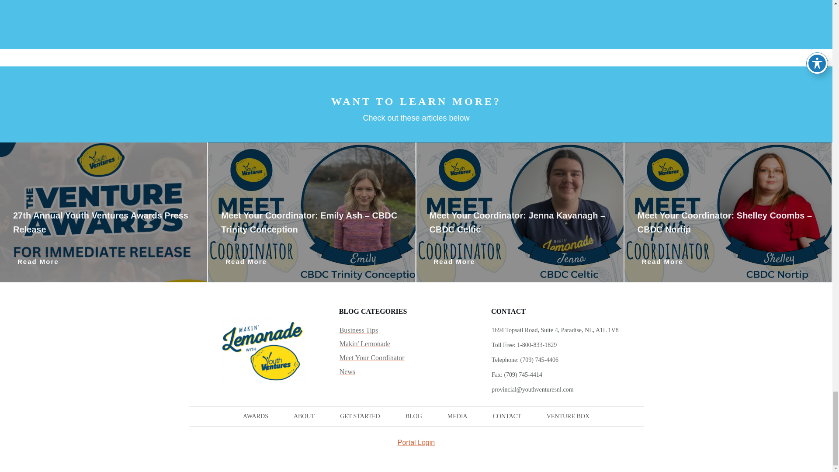  Describe the element at coordinates (347, 372) in the screenshot. I see `News` at that location.